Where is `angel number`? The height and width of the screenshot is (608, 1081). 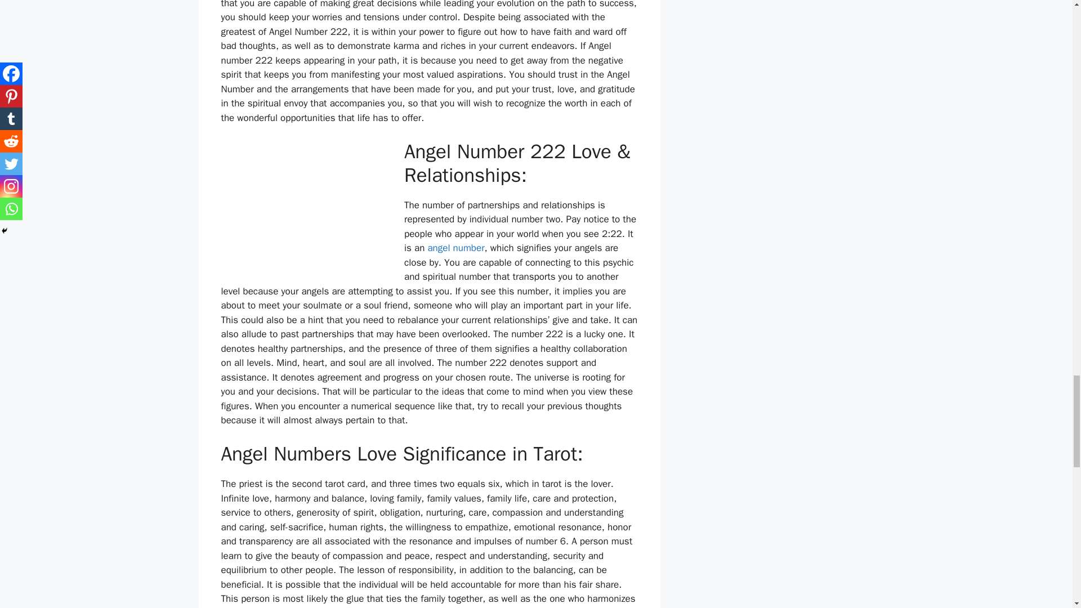
angel number is located at coordinates (455, 248).